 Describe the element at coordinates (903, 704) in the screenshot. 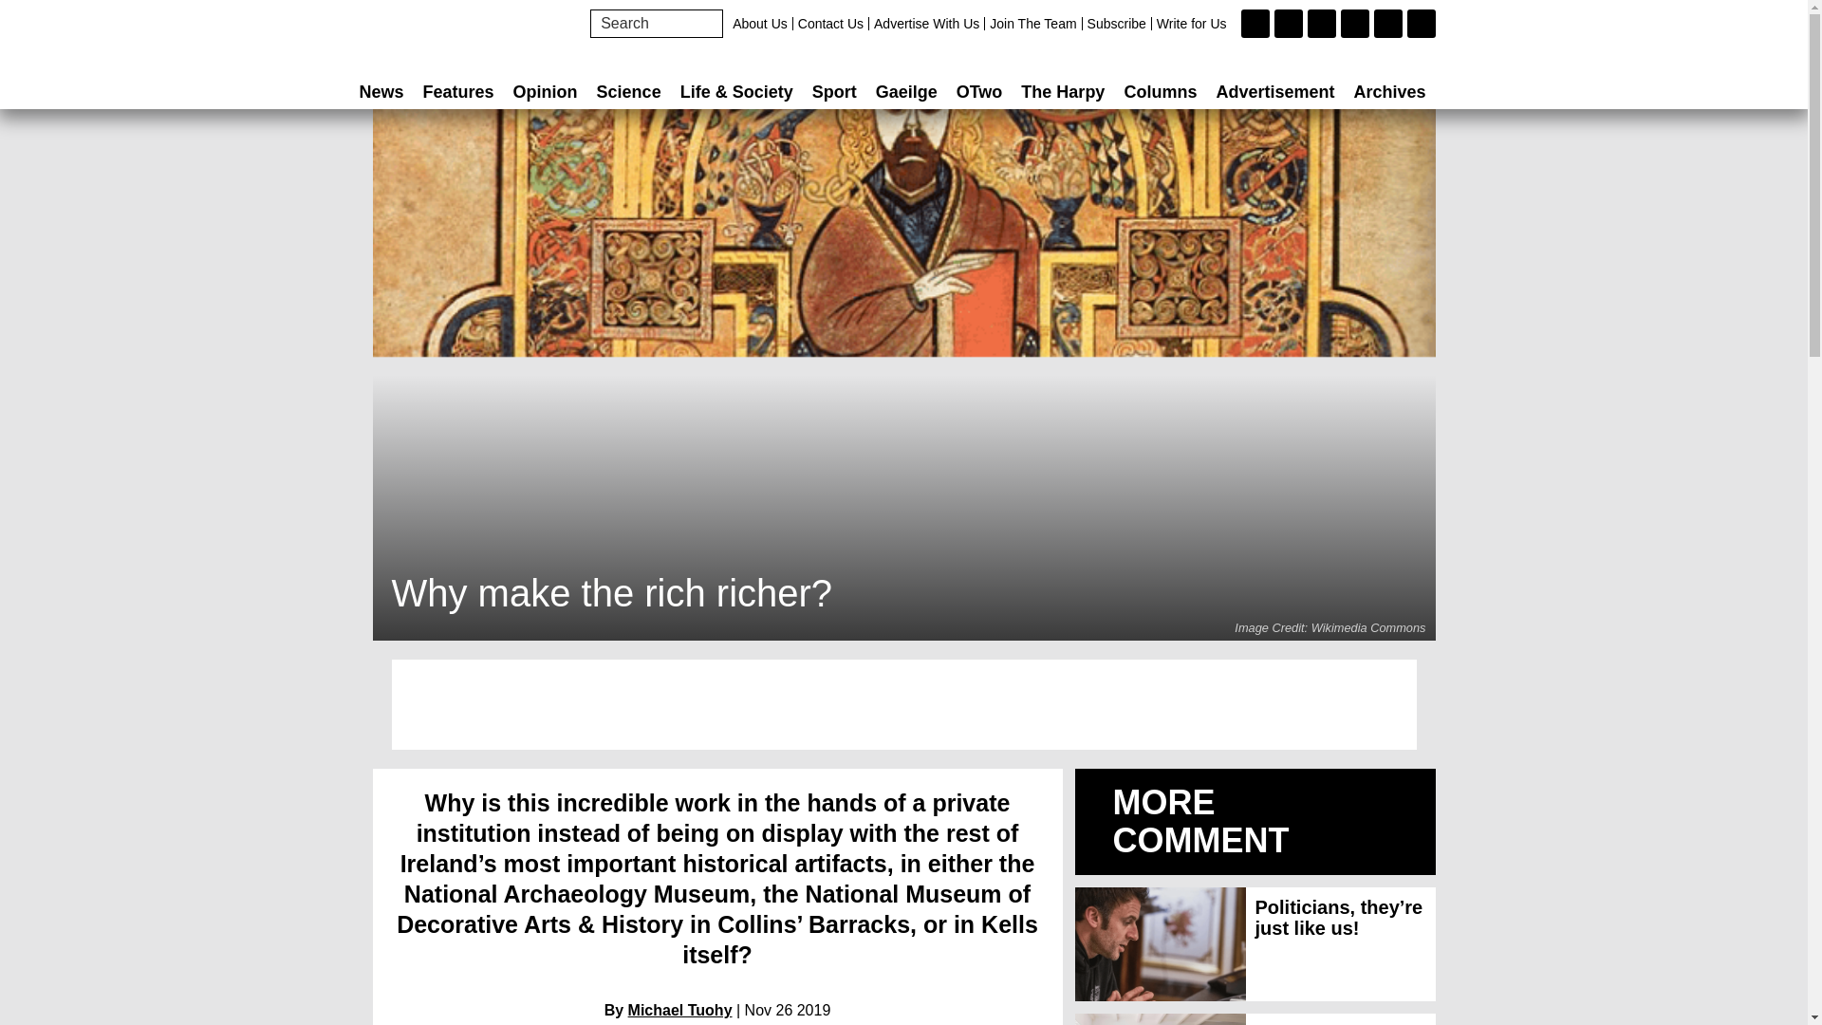

I see `Advertisement` at that location.